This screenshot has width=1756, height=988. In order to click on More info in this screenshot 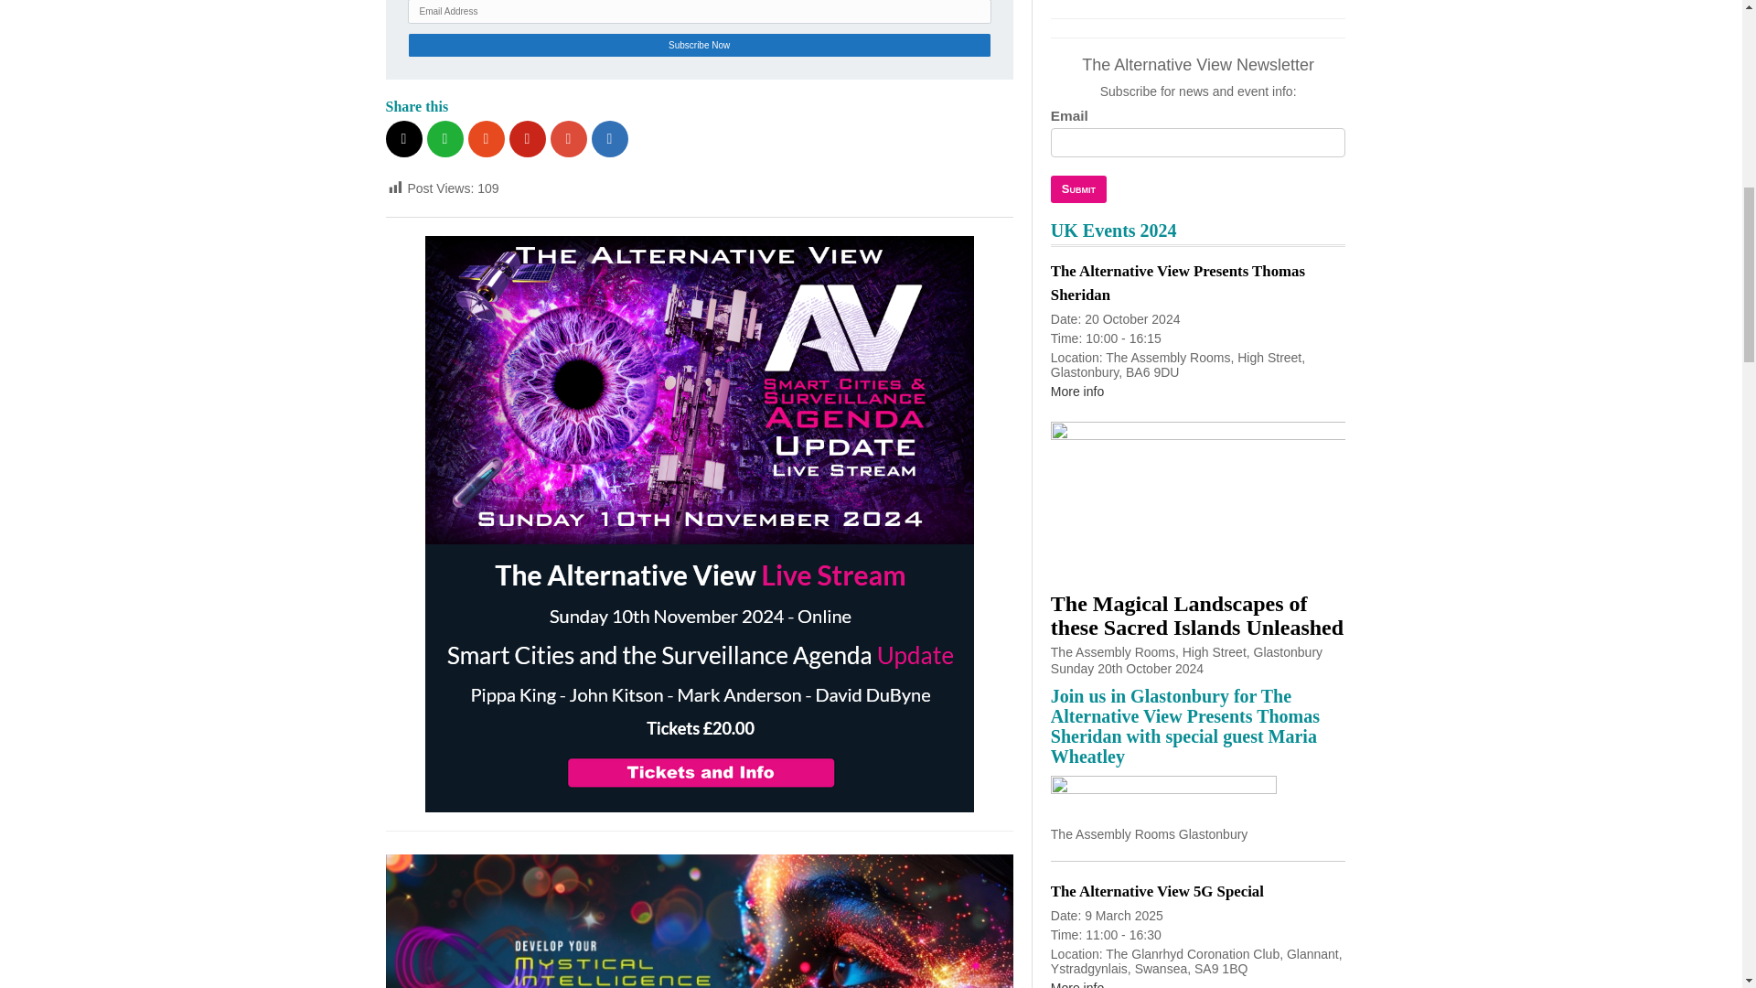, I will do `click(1077, 392)`.